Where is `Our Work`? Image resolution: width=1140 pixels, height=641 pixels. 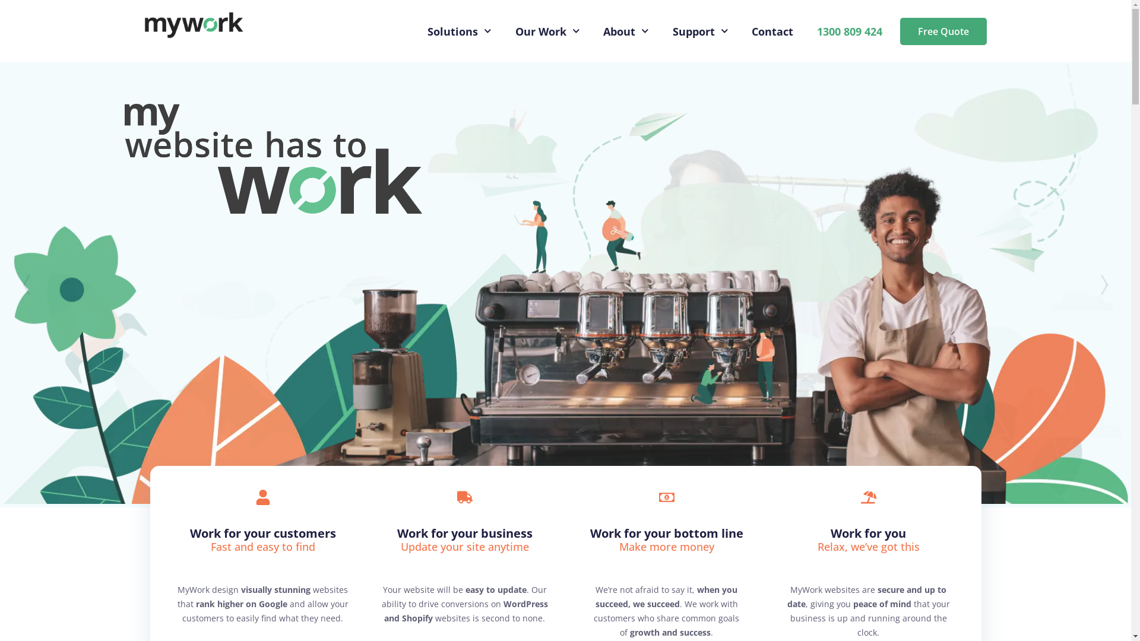
Our Work is located at coordinates (547, 31).